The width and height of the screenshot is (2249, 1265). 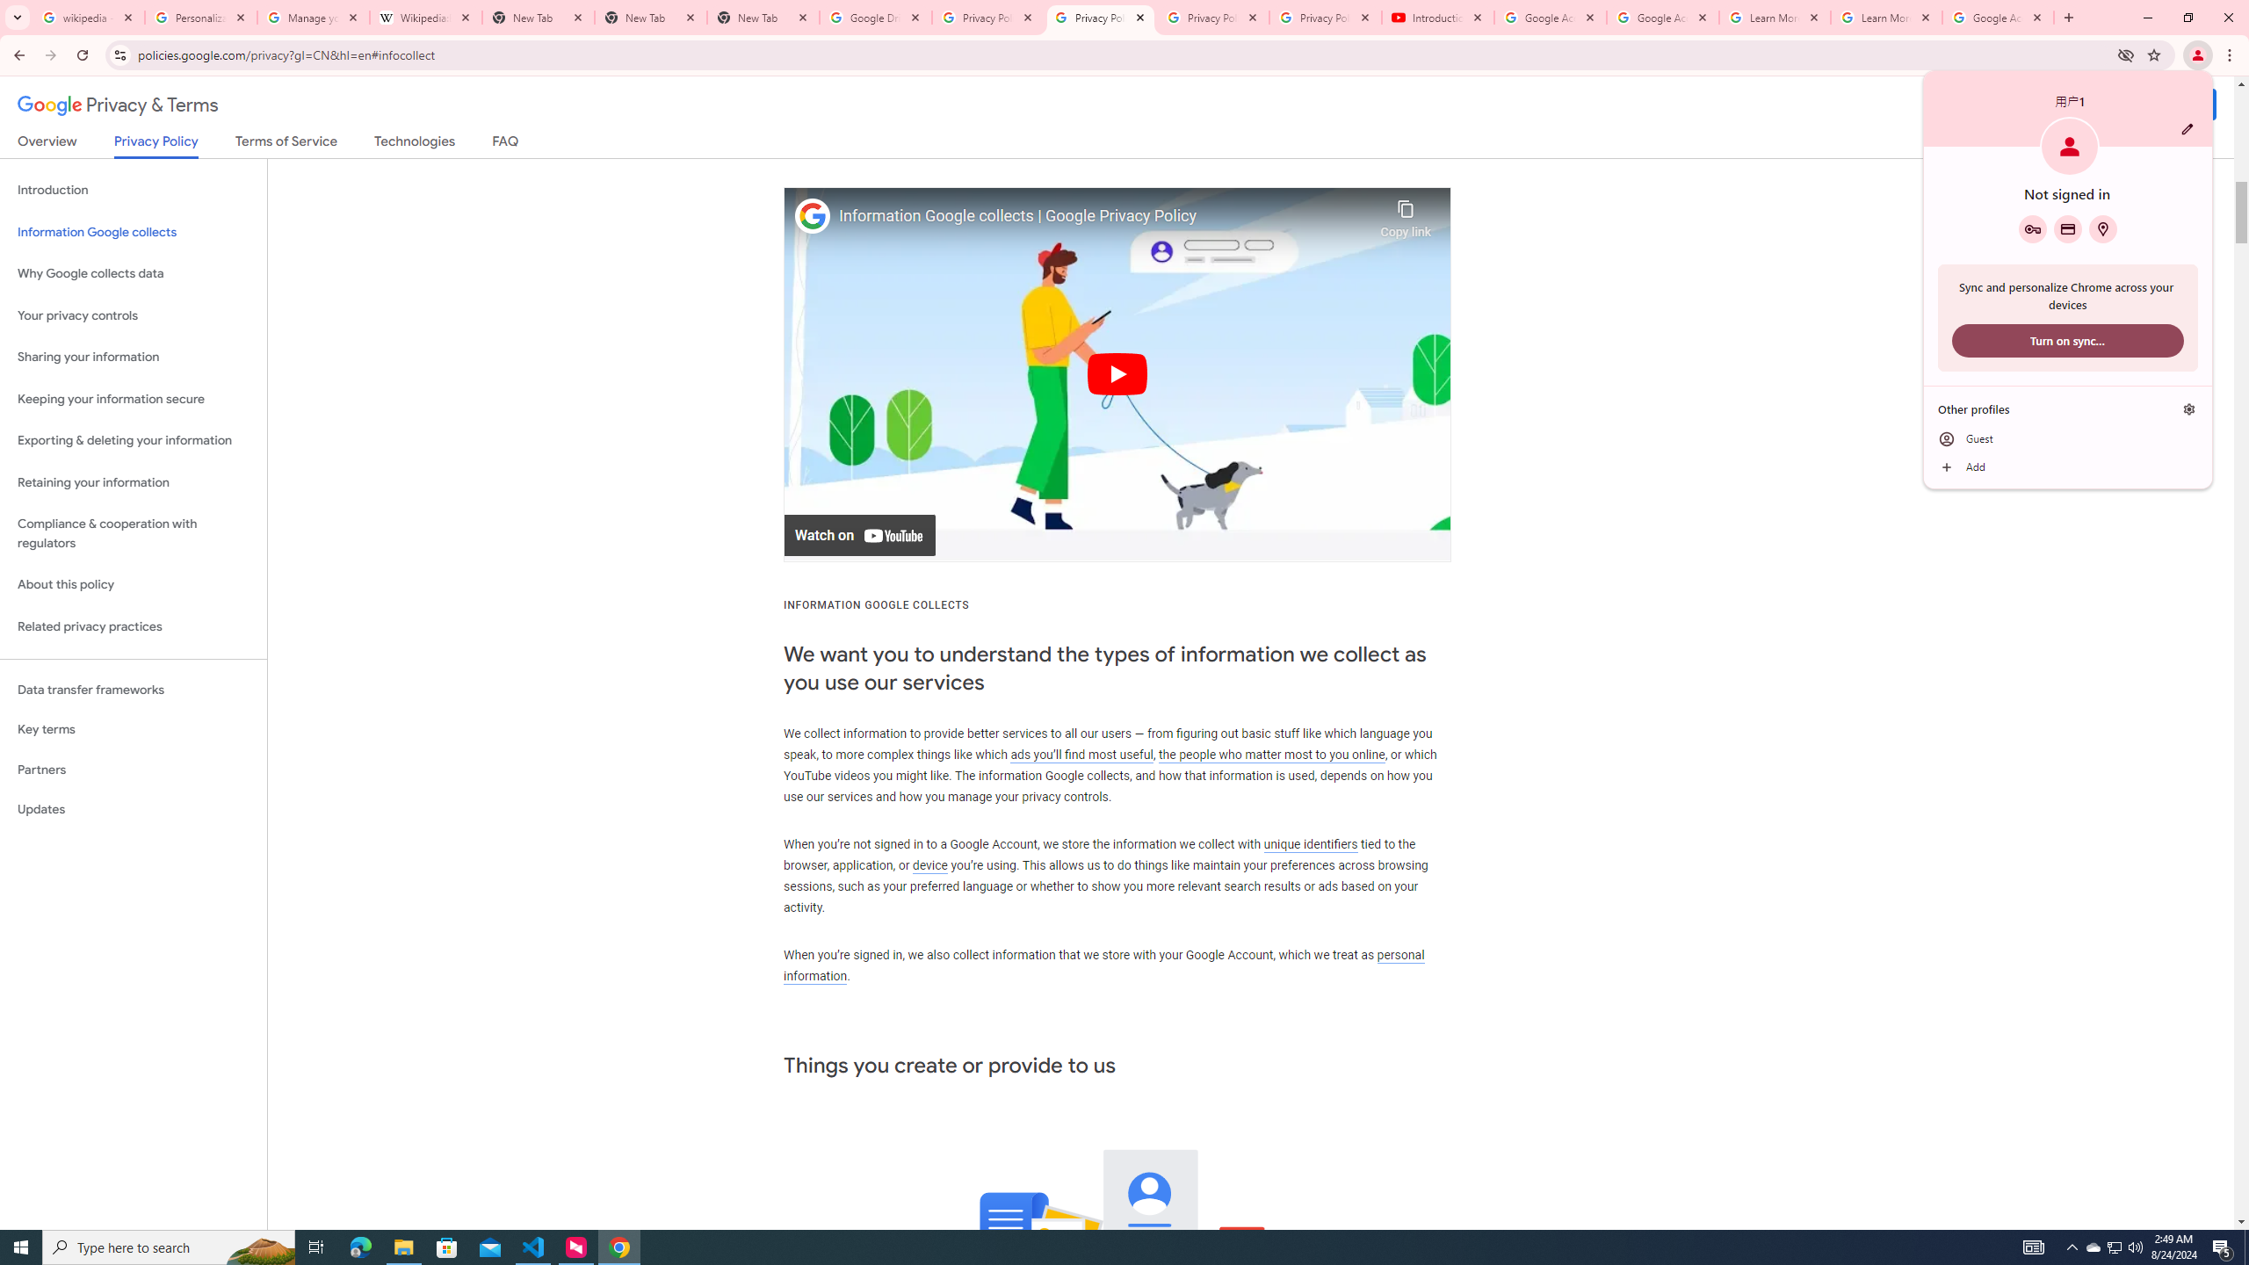 What do you see at coordinates (2189, 409) in the screenshot?
I see `Manage profiles` at bounding box center [2189, 409].